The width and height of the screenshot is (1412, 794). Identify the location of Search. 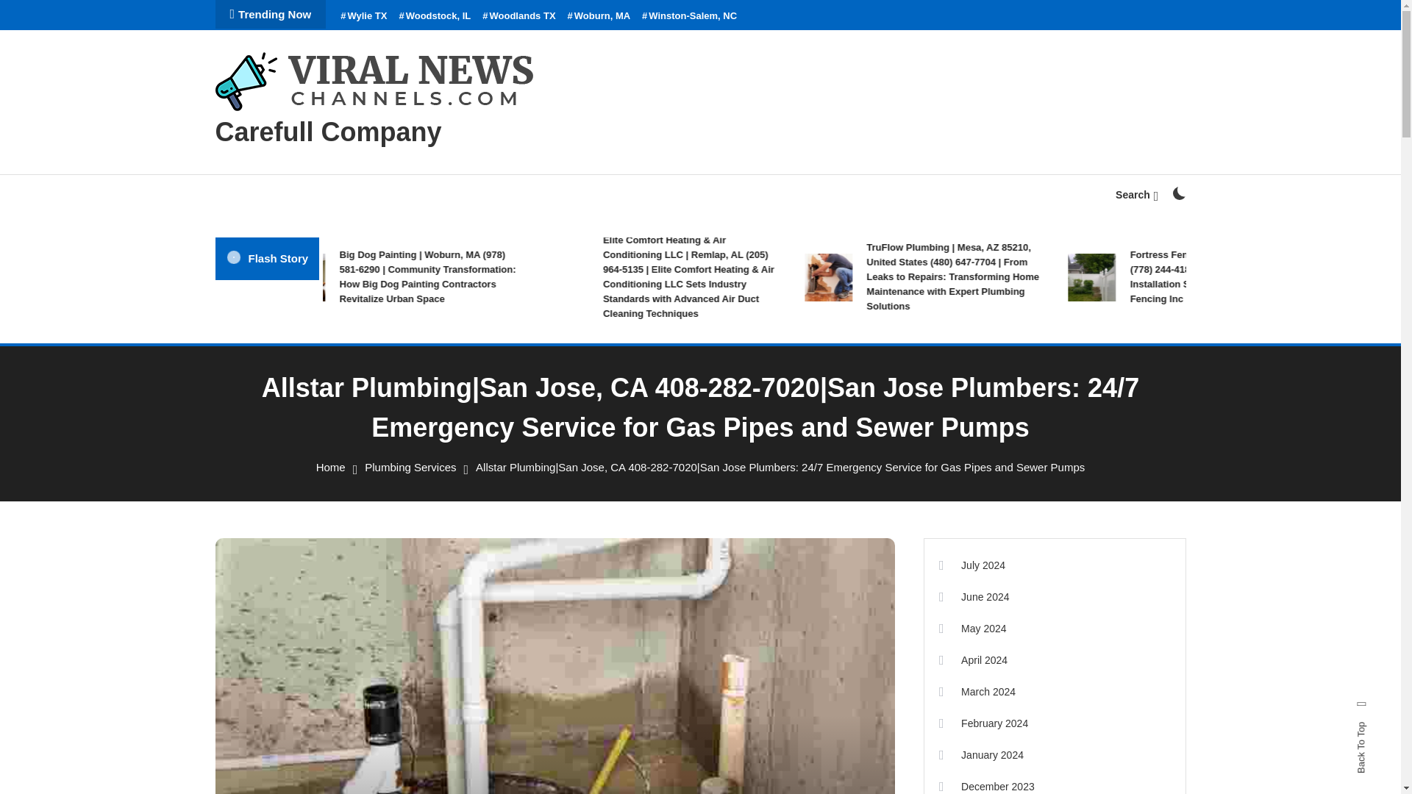
(1136, 195).